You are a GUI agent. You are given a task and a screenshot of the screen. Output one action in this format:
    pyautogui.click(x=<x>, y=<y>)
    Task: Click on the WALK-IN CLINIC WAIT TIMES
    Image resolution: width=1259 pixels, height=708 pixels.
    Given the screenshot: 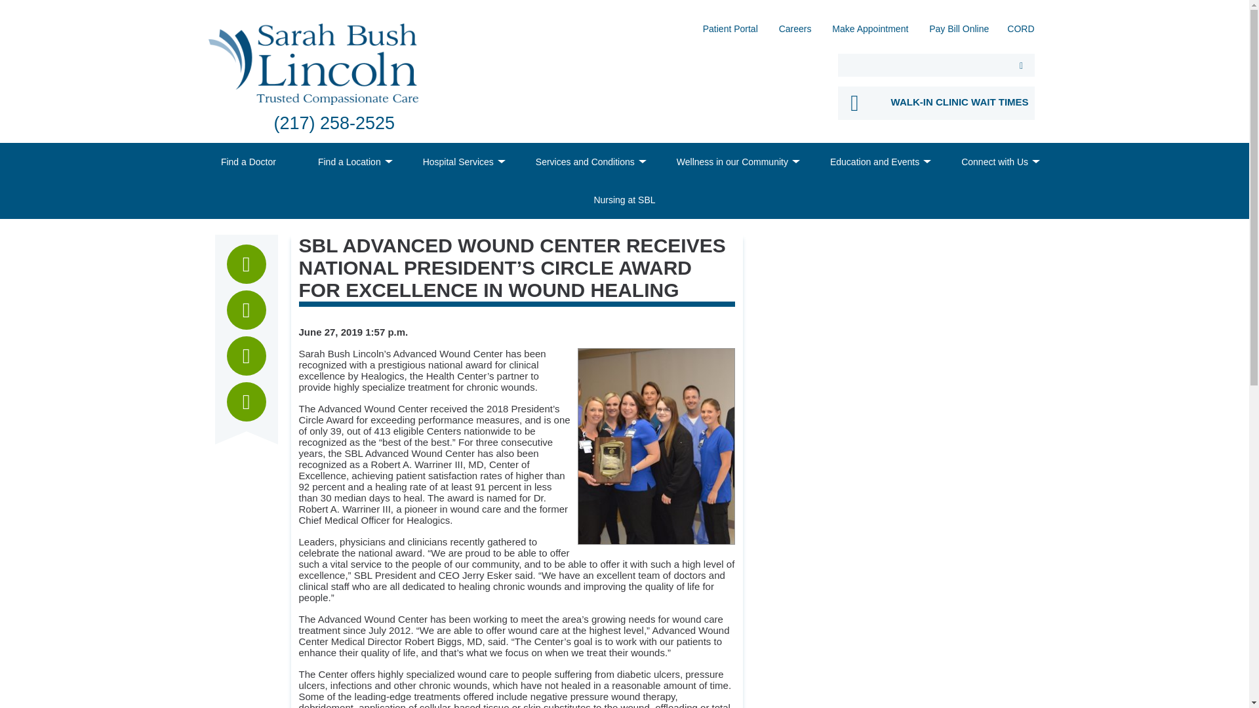 What is the action you would take?
    pyautogui.click(x=936, y=102)
    